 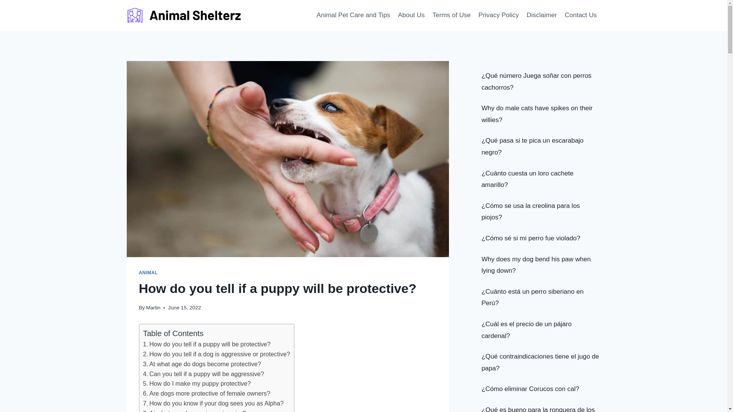 I want to click on Why do male cats have spikes on their willies?, so click(x=537, y=114).